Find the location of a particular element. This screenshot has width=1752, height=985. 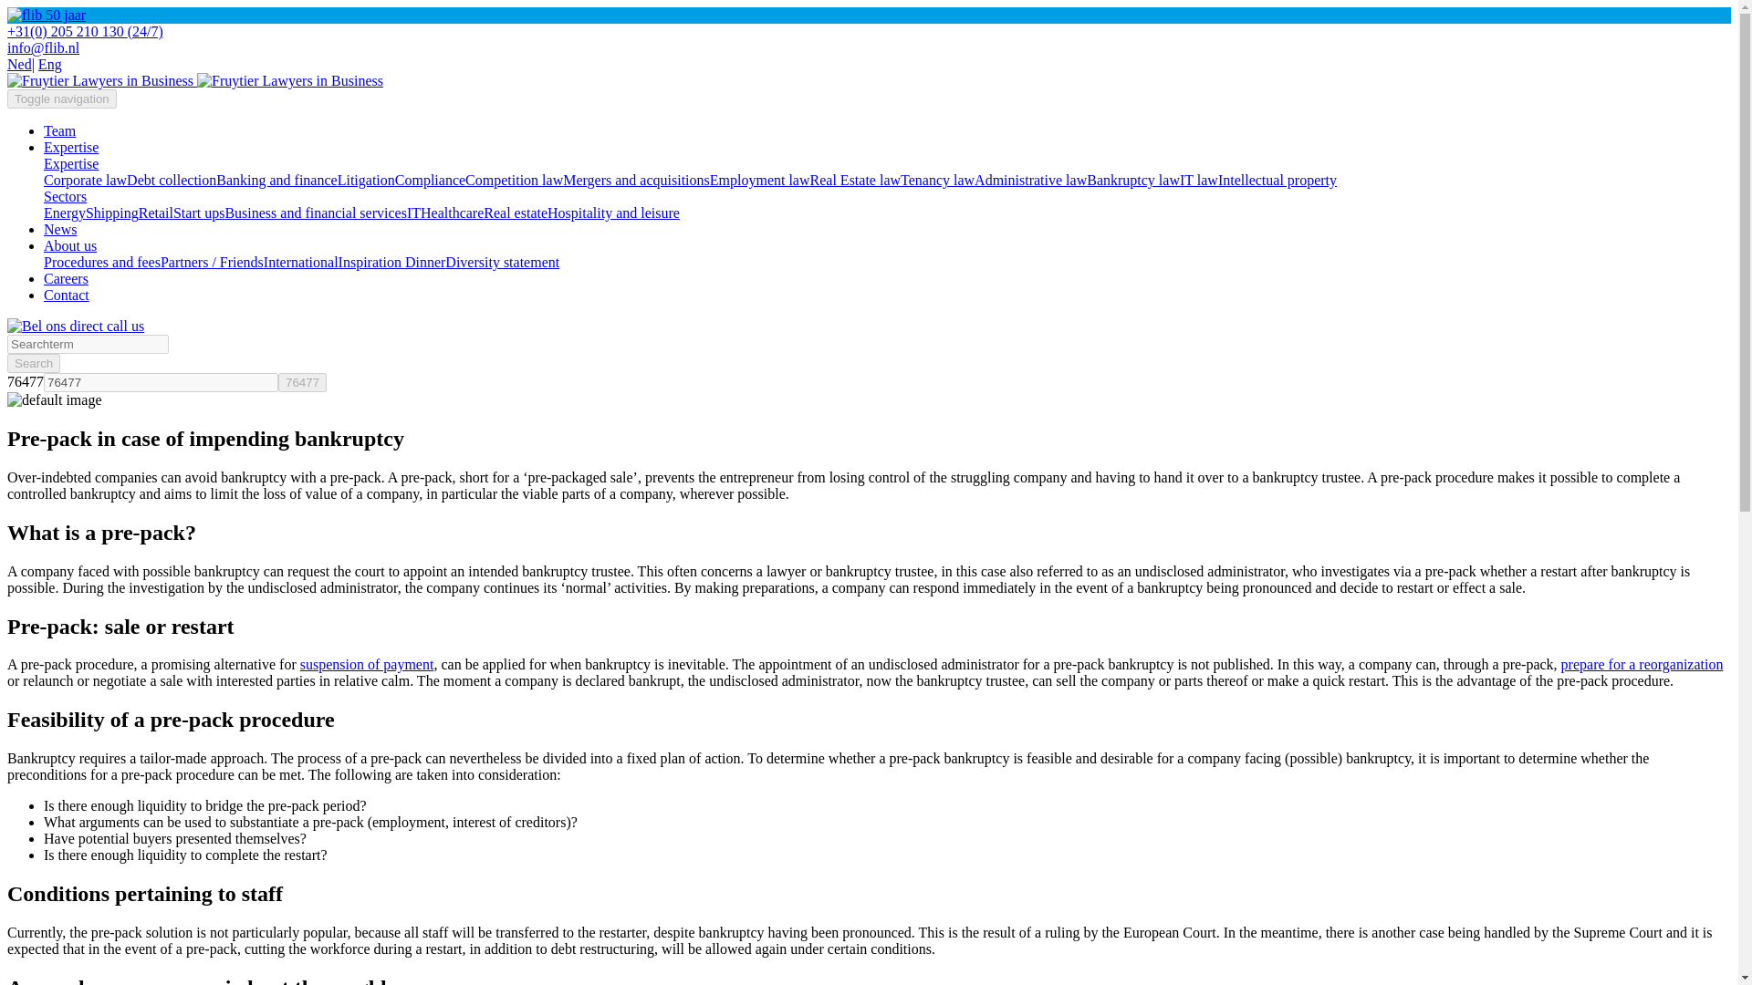

76477 is located at coordinates (302, 382).